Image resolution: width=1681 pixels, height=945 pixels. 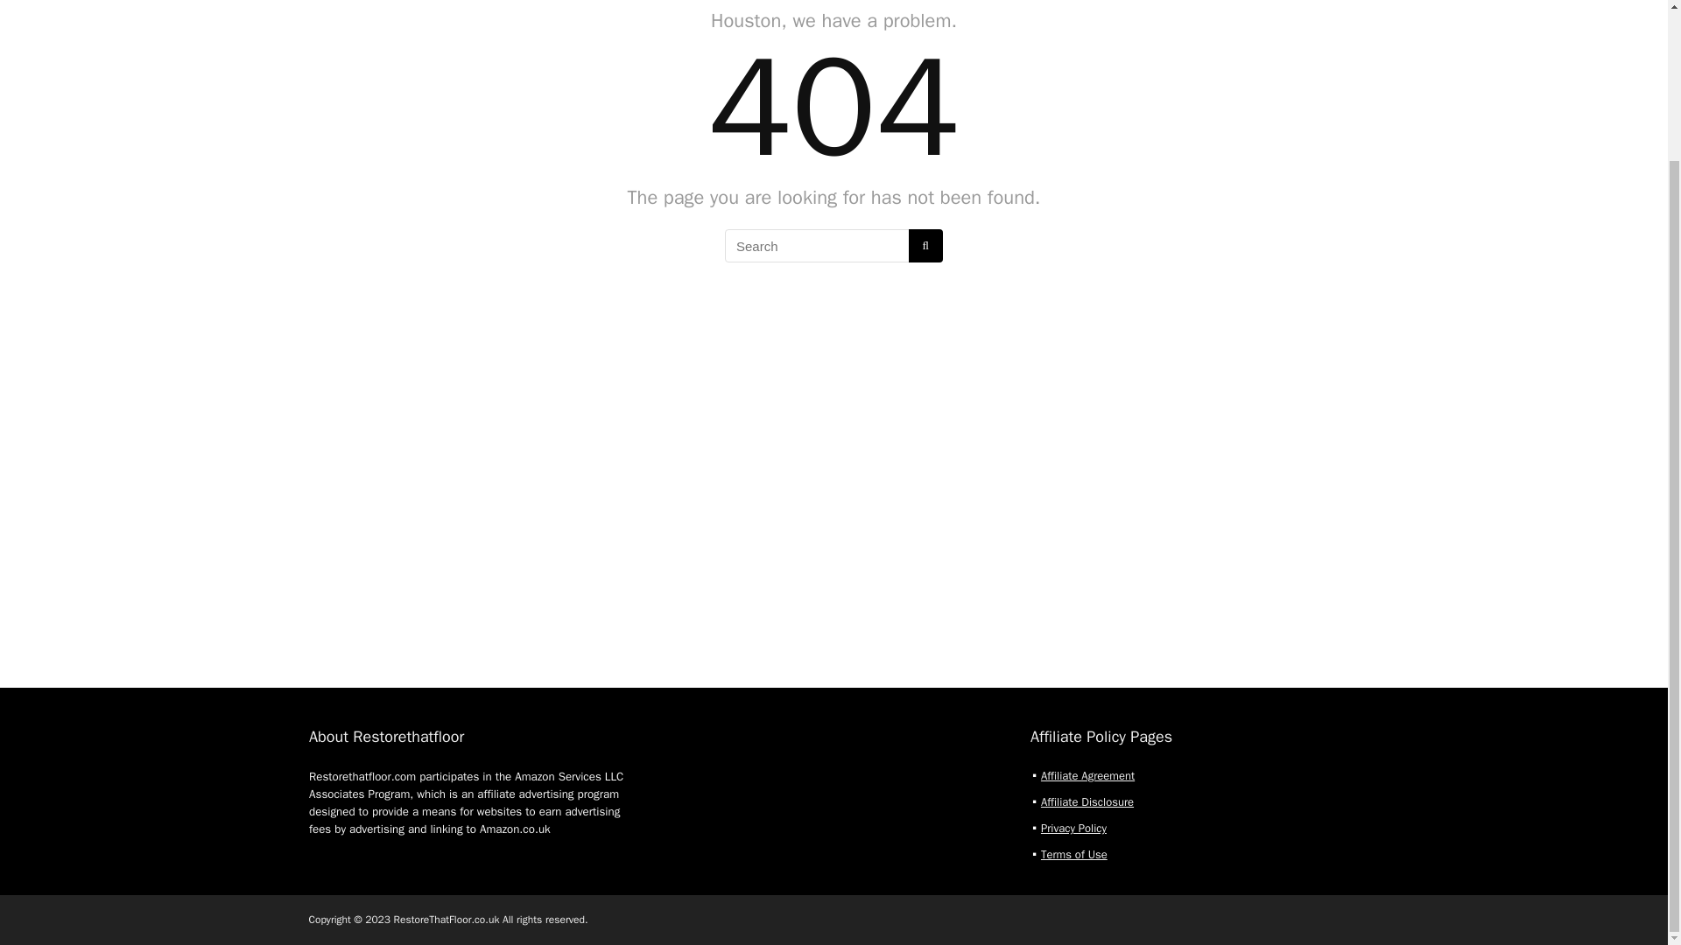 I want to click on Affiliate Disclosure, so click(x=1087, y=801).